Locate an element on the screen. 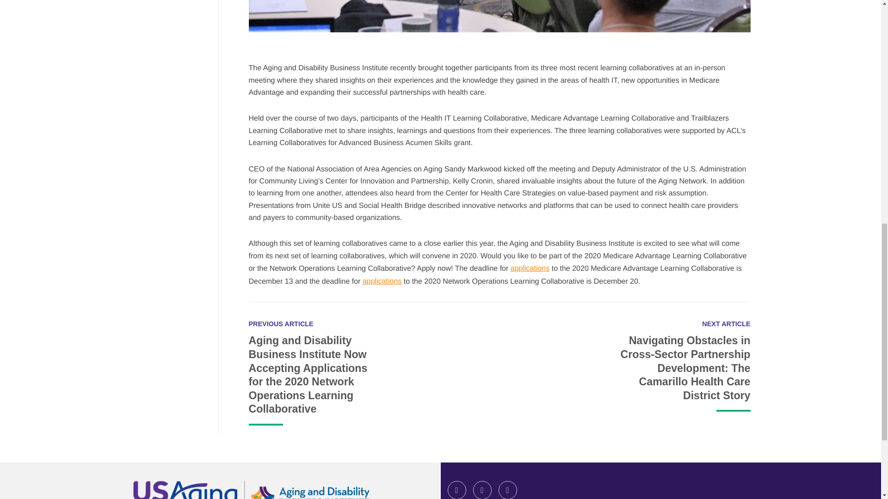 This screenshot has width=888, height=499. applications is located at coordinates (530, 268).